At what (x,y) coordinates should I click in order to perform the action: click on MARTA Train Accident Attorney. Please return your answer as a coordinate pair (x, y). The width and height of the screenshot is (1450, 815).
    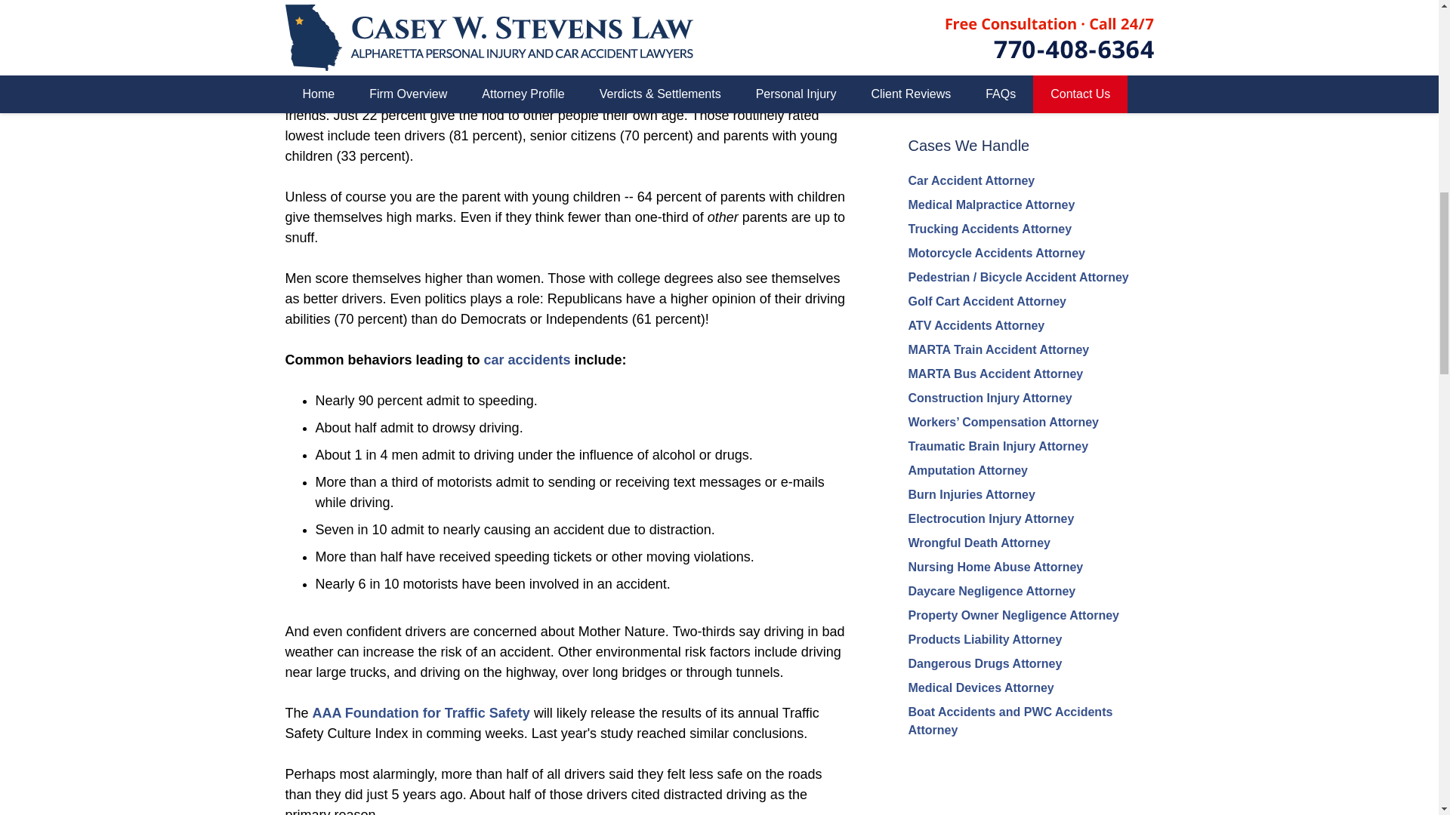
    Looking at the image, I should click on (998, 349).